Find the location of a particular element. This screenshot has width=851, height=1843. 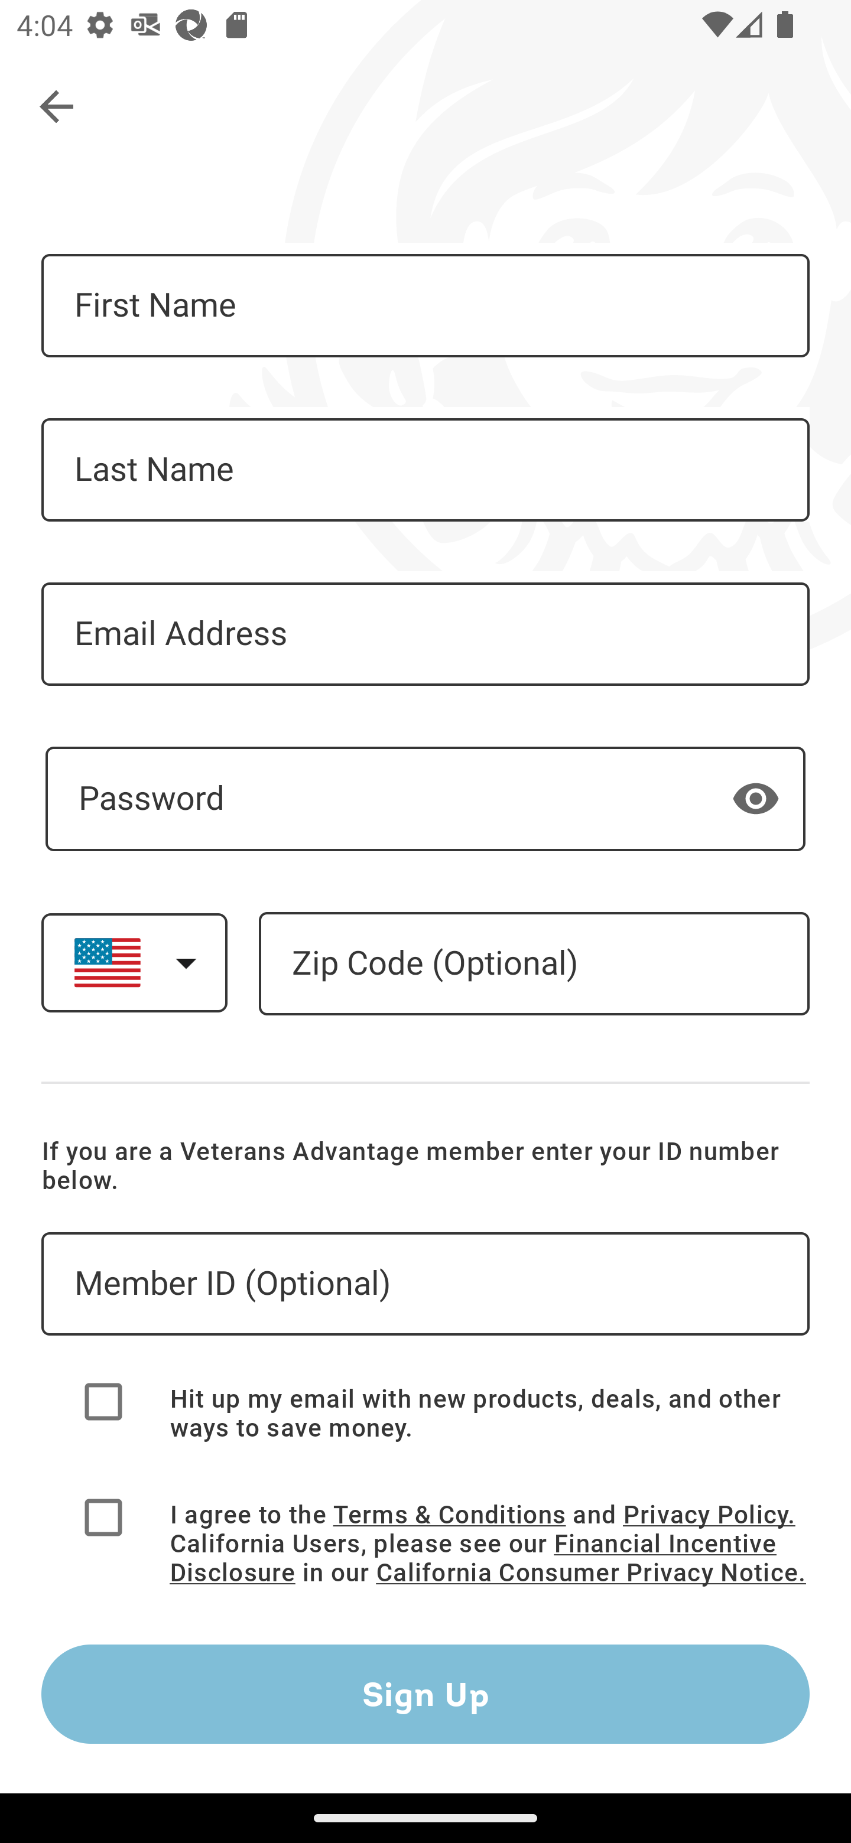

Zip Code – Optional is located at coordinates (534, 964).